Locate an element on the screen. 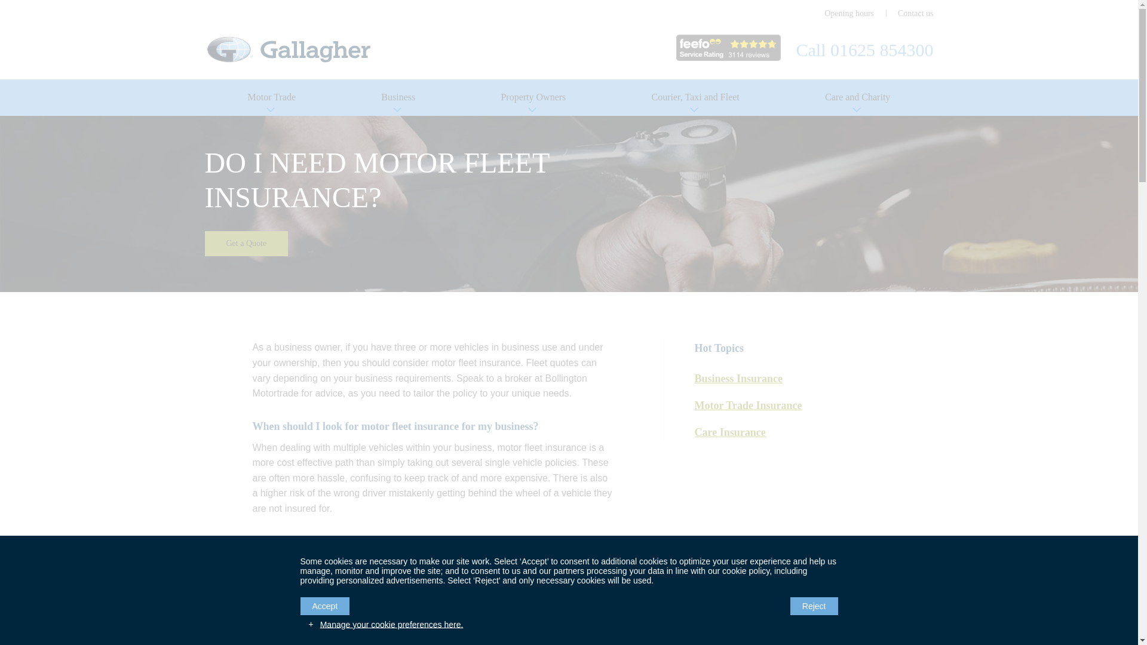 The height and width of the screenshot is (645, 1147). Motor Trade is located at coordinates (271, 97).